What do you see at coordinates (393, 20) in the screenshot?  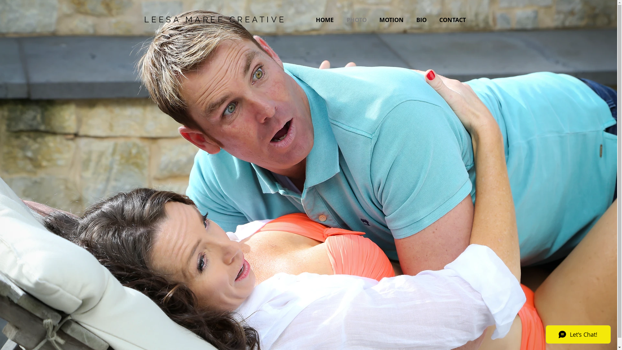 I see `MOTION` at bounding box center [393, 20].